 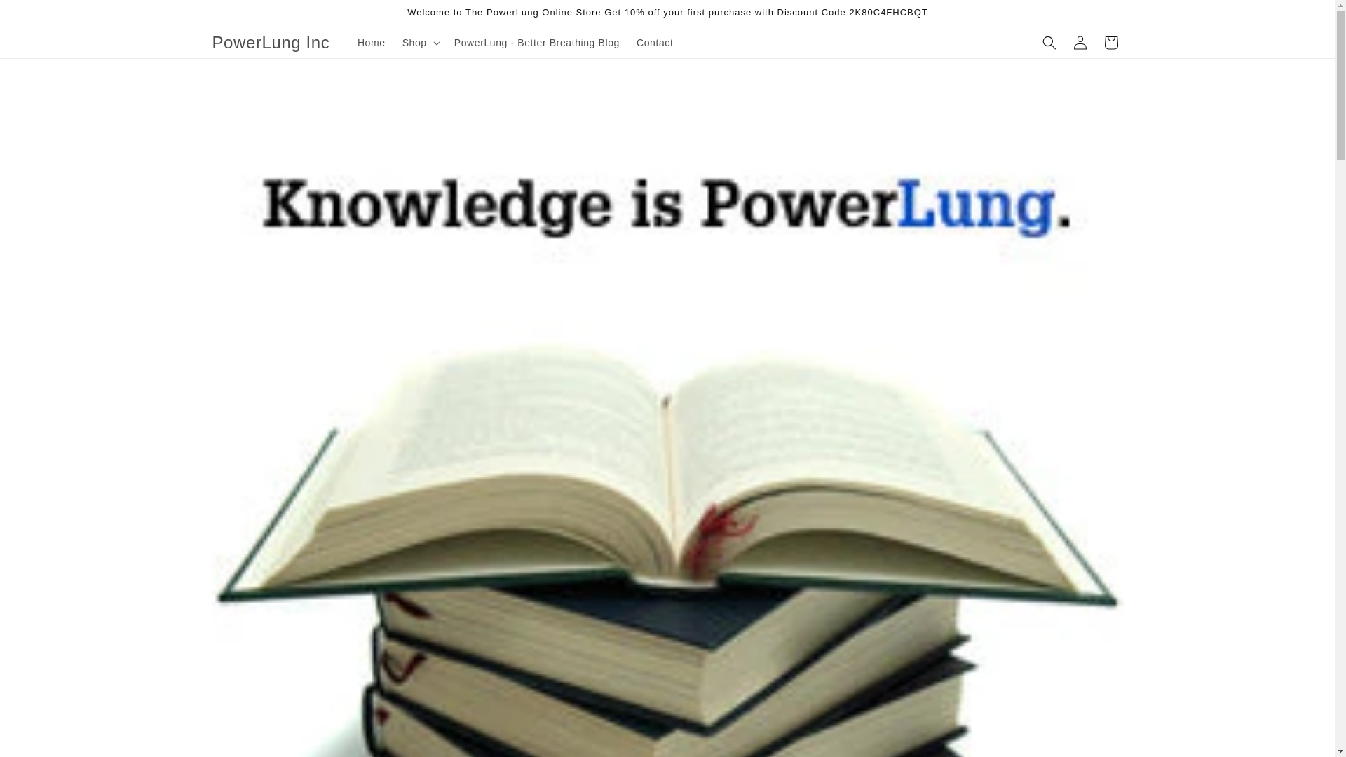 I want to click on Home, so click(x=372, y=42).